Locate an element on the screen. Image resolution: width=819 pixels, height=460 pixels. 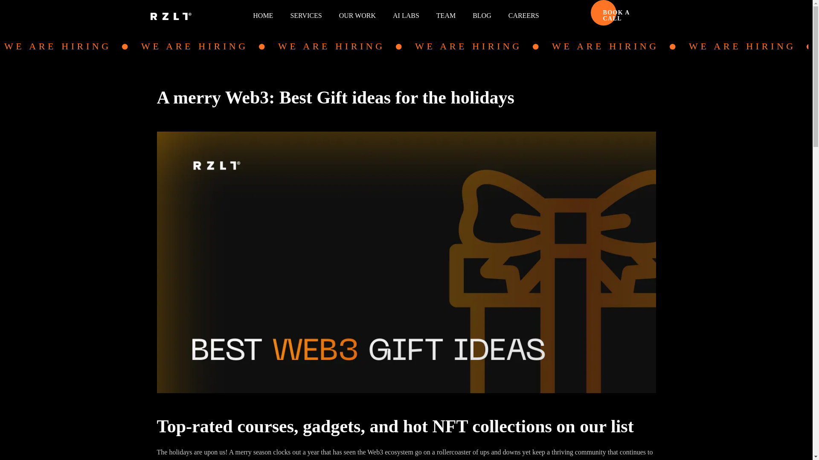
HOME is located at coordinates (263, 16).